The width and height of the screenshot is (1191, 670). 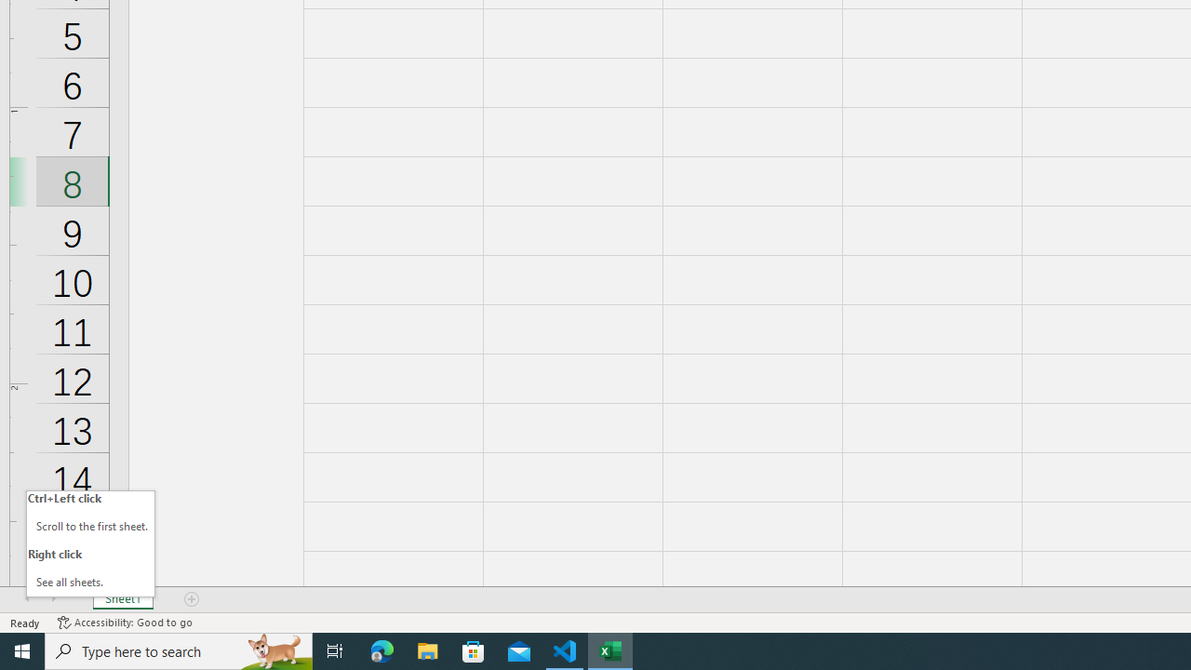 What do you see at coordinates (123, 599) in the screenshot?
I see `Sheet Tab` at bounding box center [123, 599].